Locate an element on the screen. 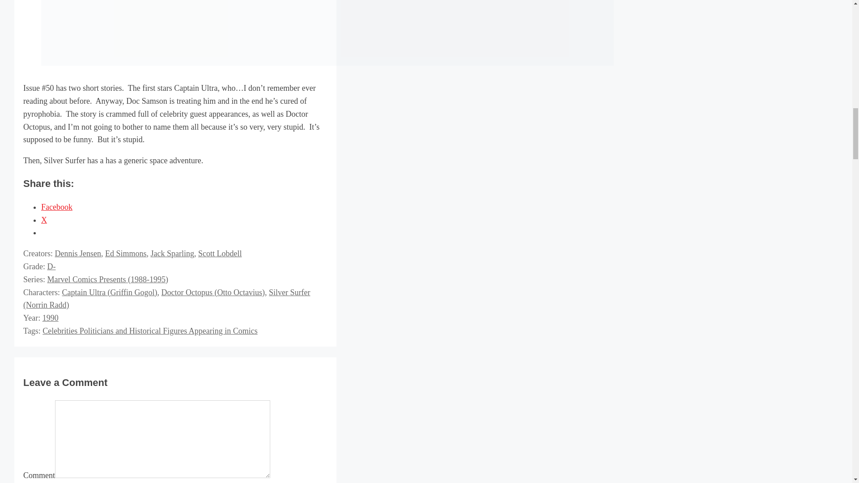  Facebook is located at coordinates (56, 207).